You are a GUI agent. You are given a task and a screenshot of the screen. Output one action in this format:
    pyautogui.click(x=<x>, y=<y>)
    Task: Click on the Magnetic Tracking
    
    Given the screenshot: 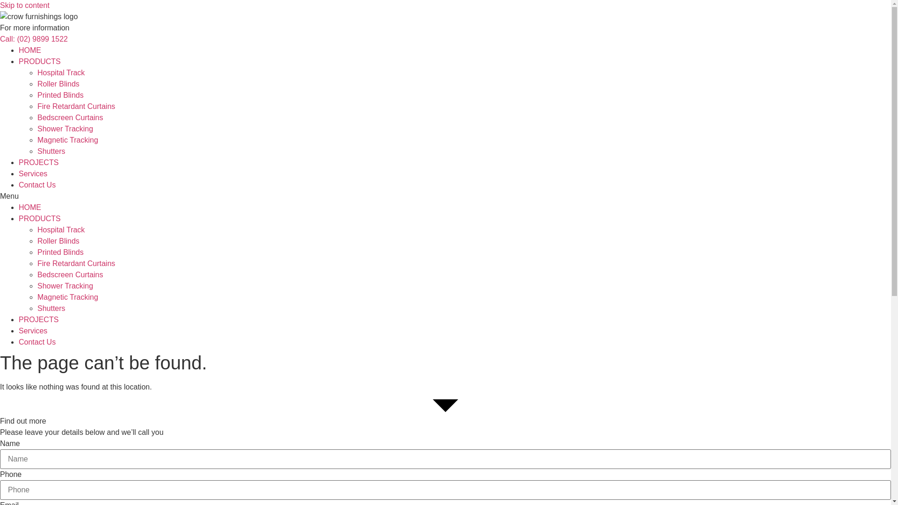 What is the action you would take?
    pyautogui.click(x=68, y=140)
    